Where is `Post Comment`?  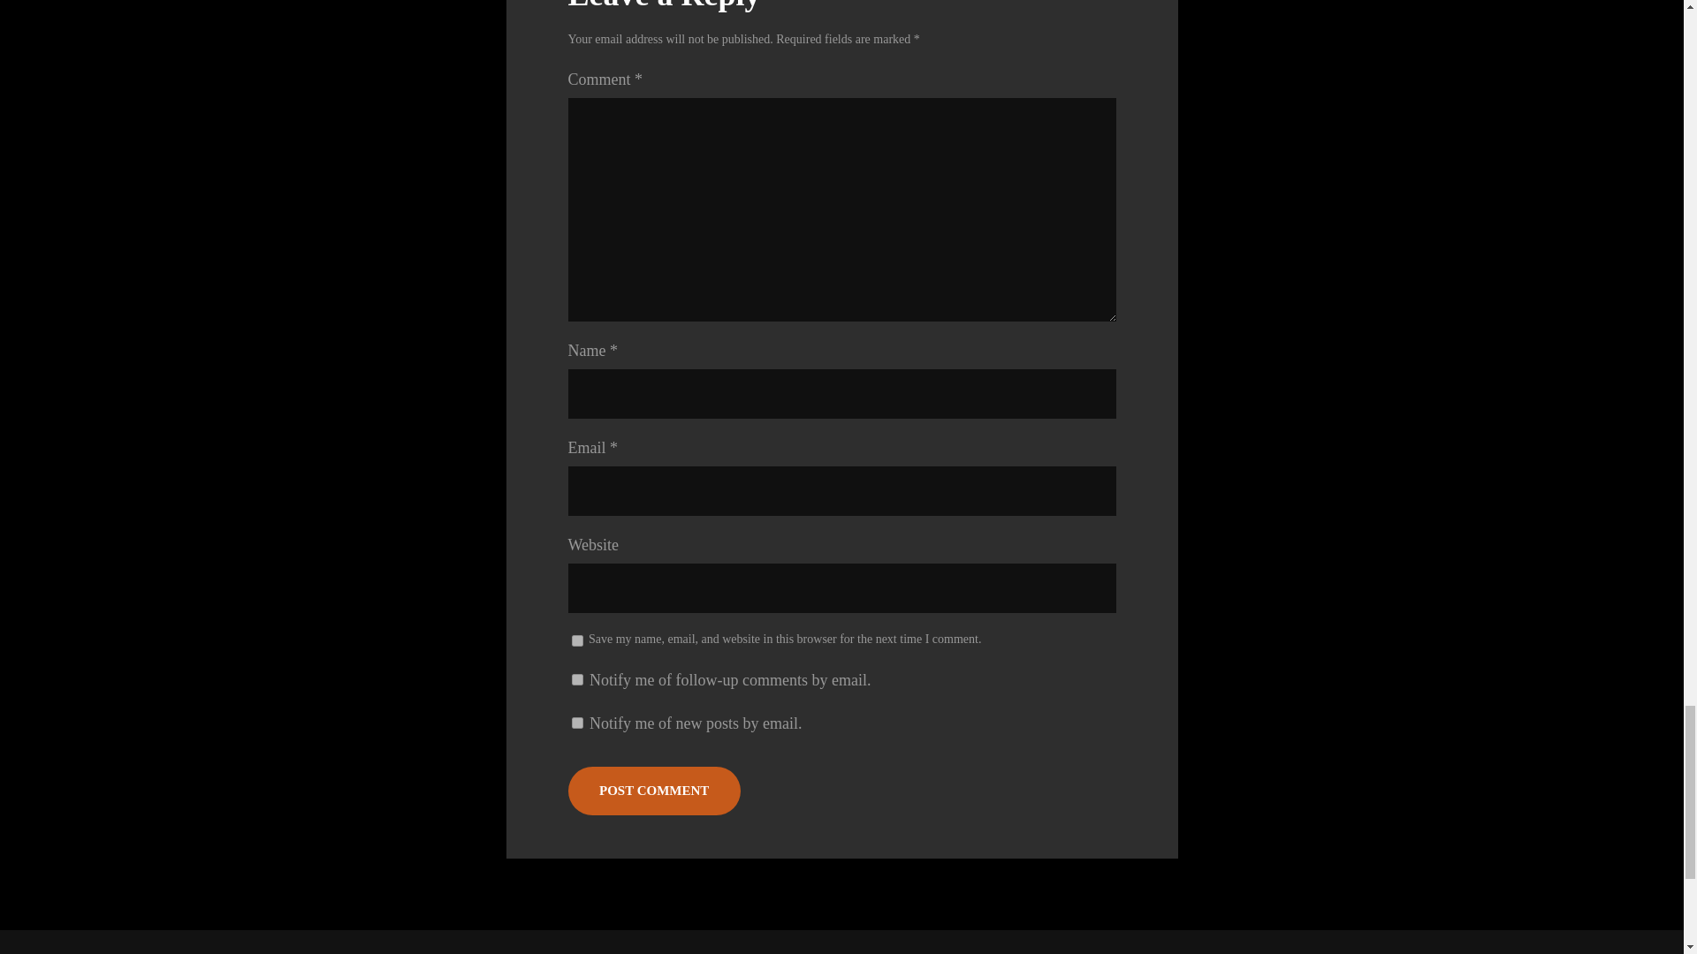 Post Comment is located at coordinates (653, 791).